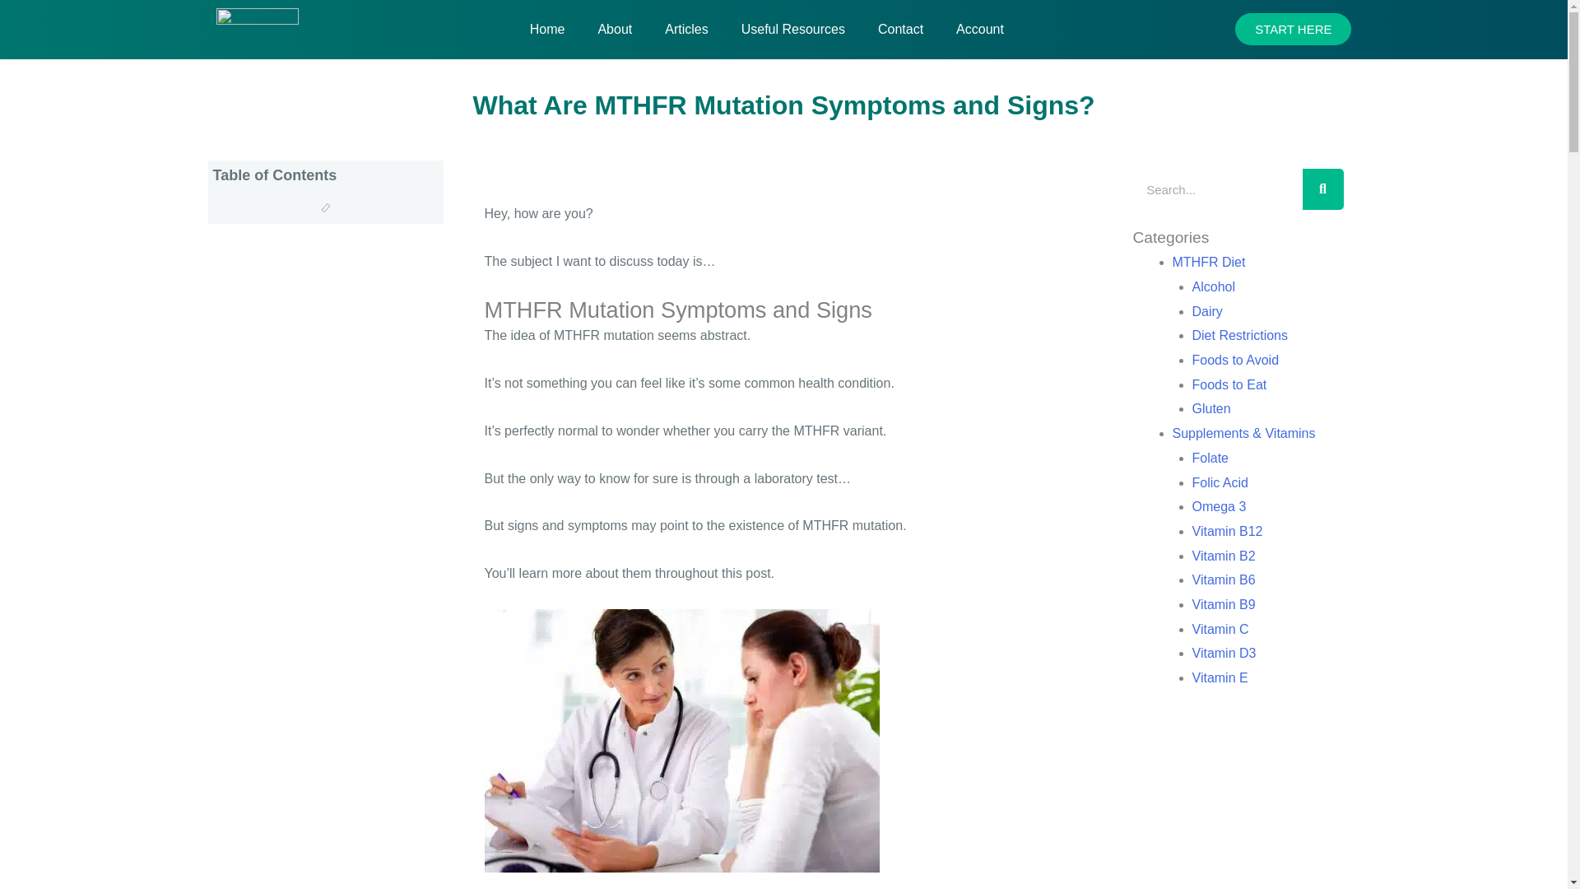 The width and height of the screenshot is (1580, 889). I want to click on Diet Restrictions, so click(1239, 334).